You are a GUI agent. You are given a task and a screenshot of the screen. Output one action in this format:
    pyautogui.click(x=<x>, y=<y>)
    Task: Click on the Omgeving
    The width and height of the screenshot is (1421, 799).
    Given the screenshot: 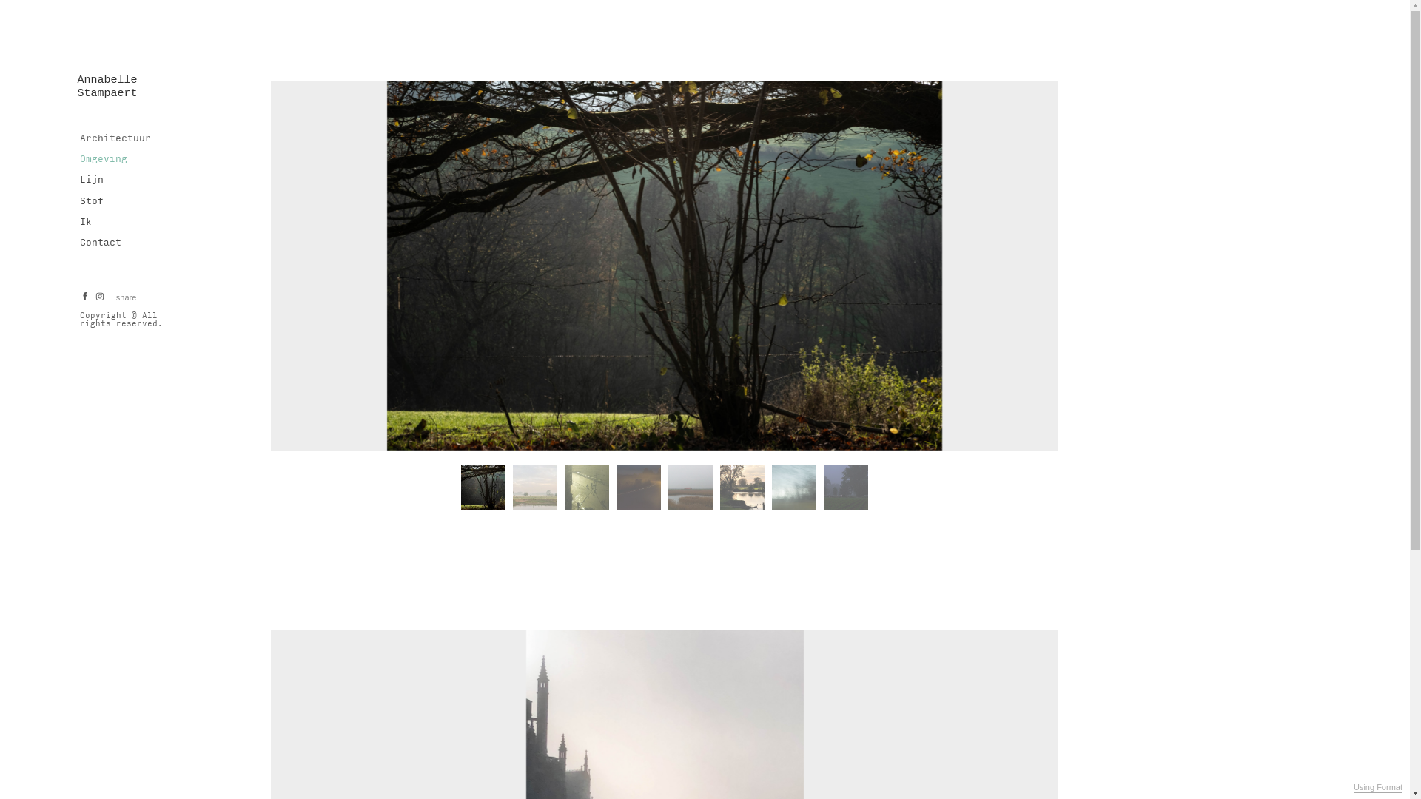 What is the action you would take?
    pyautogui.click(x=104, y=159)
    